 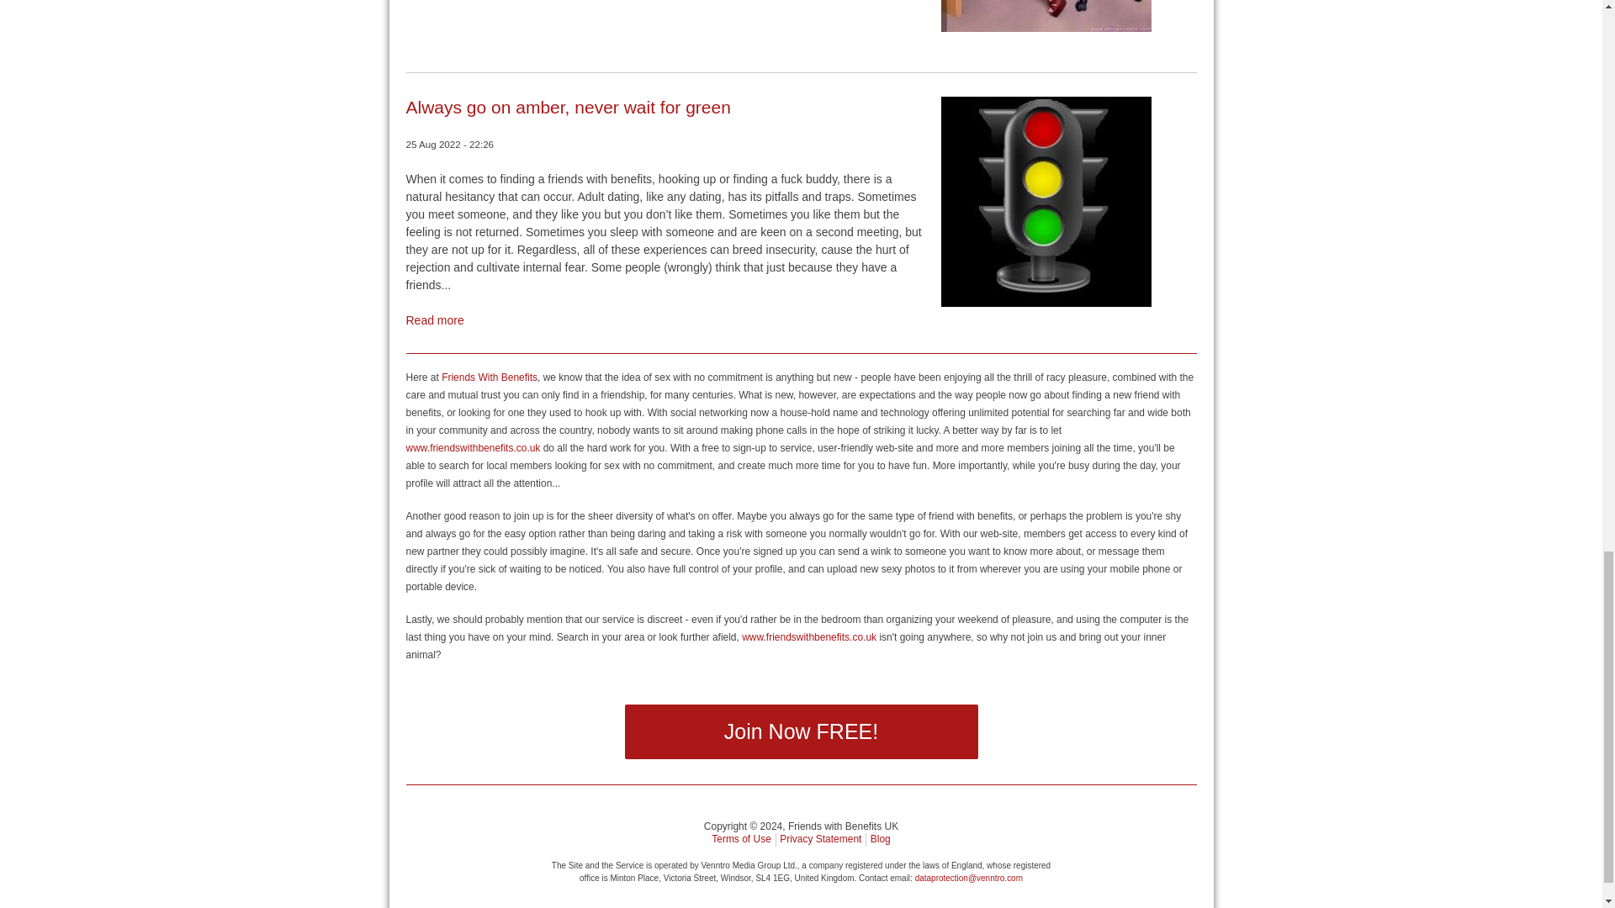 I want to click on Join Now FREE!, so click(x=800, y=731).